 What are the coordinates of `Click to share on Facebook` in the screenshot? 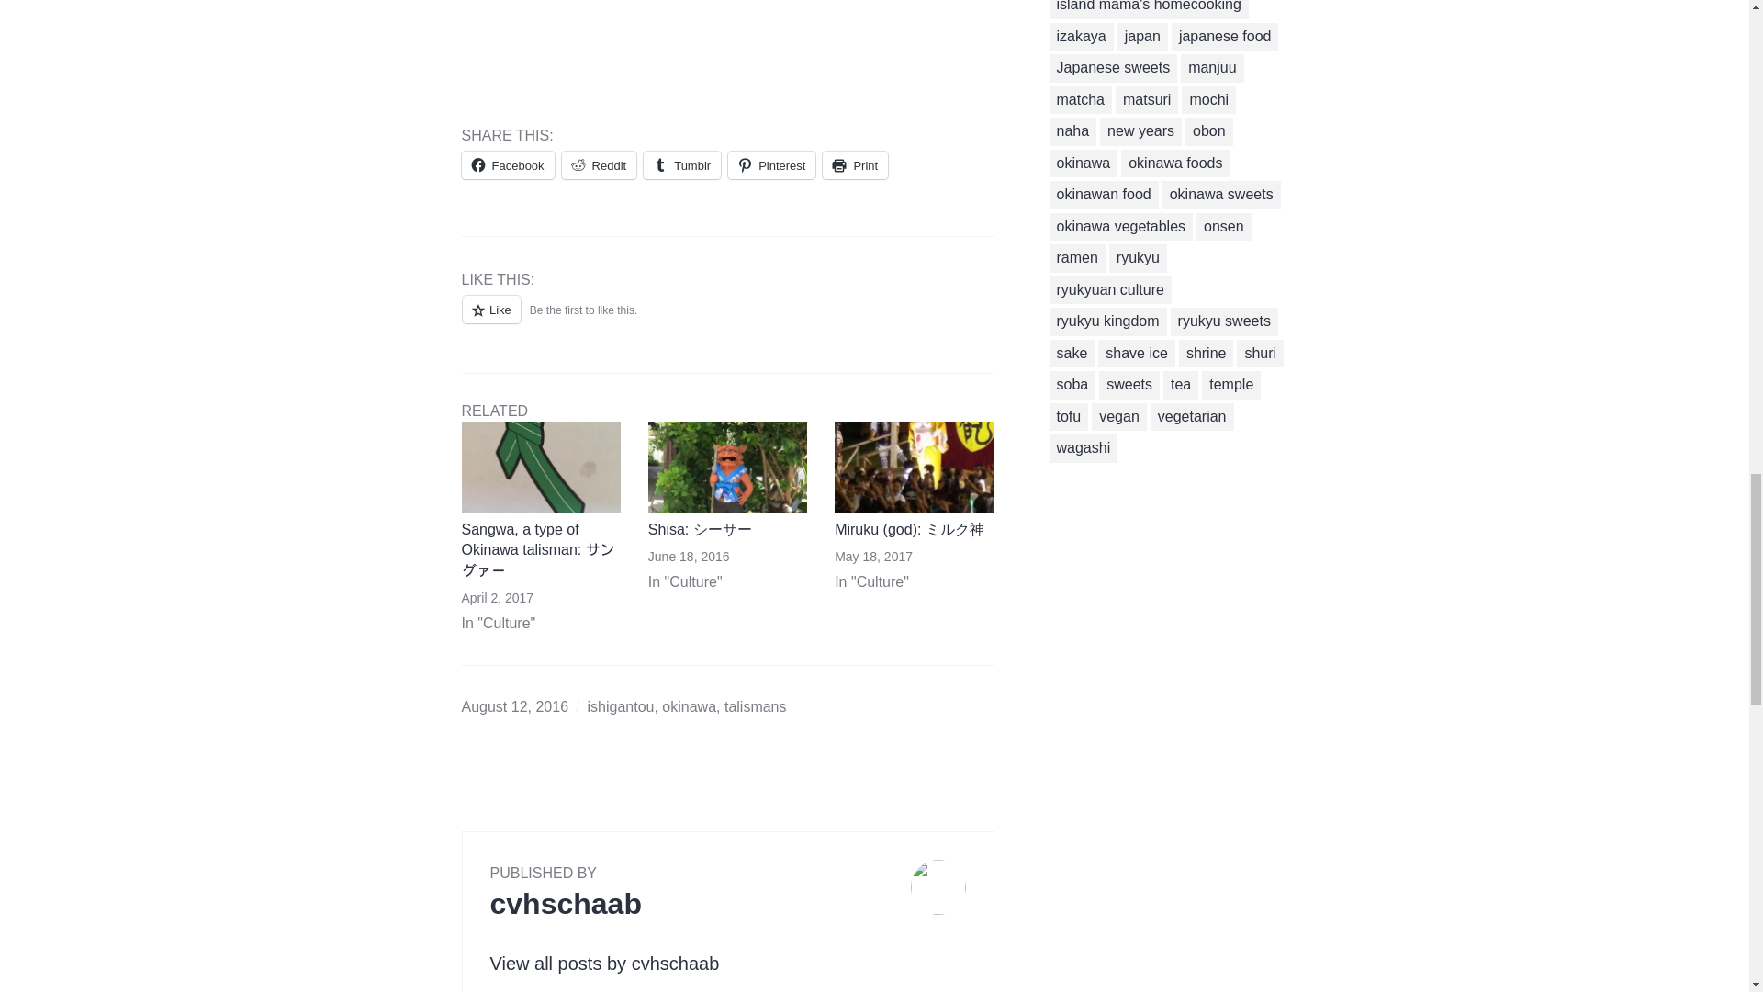 It's located at (507, 165).